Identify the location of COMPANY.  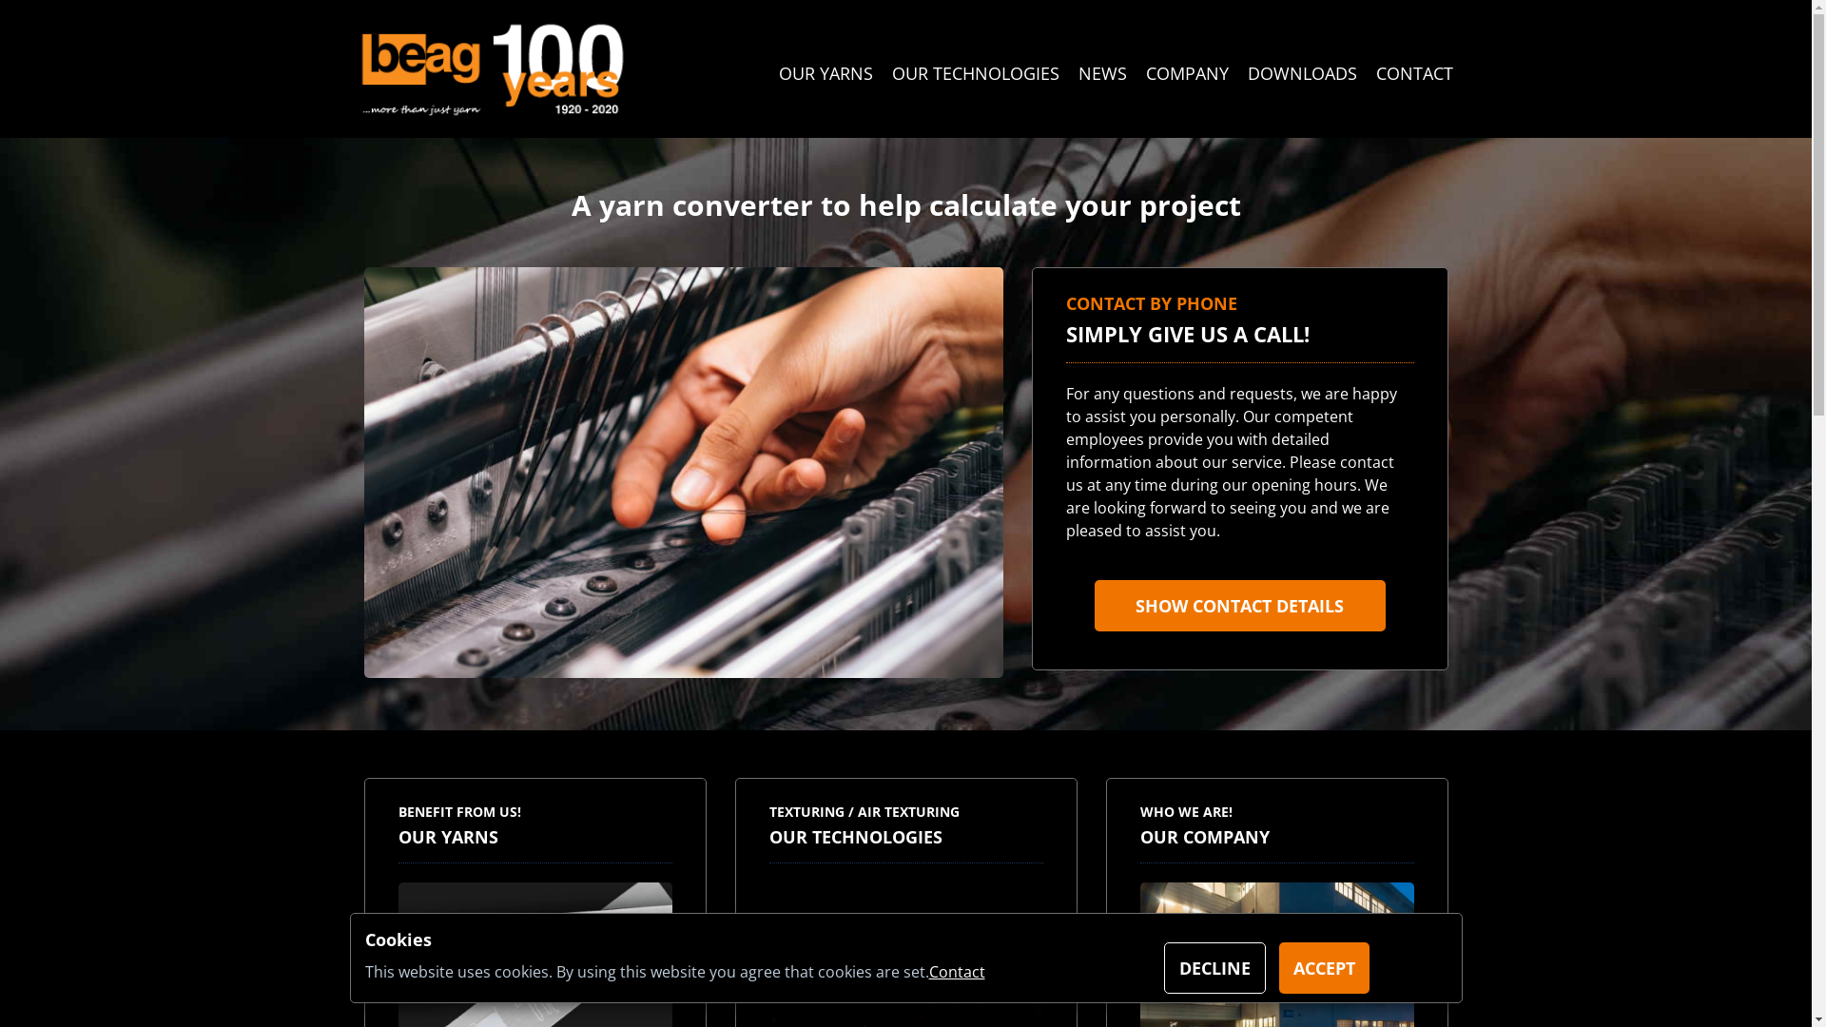
(1187, 72).